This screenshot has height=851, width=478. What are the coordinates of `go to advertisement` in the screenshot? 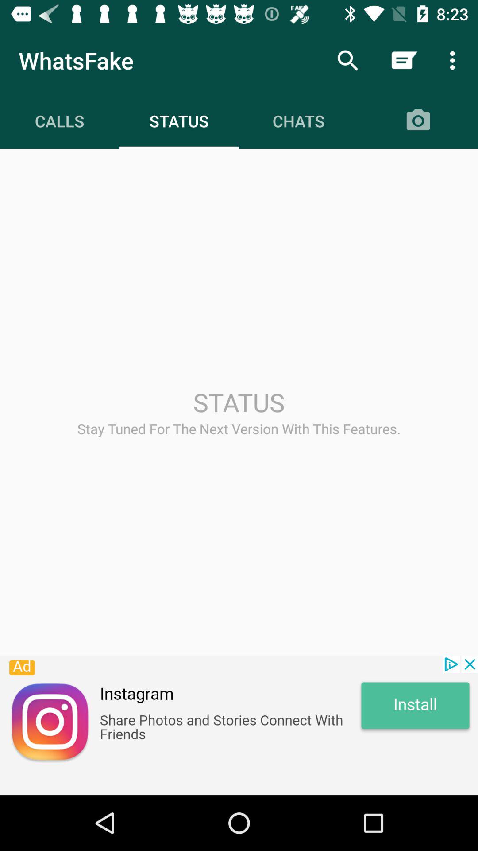 It's located at (239, 725).